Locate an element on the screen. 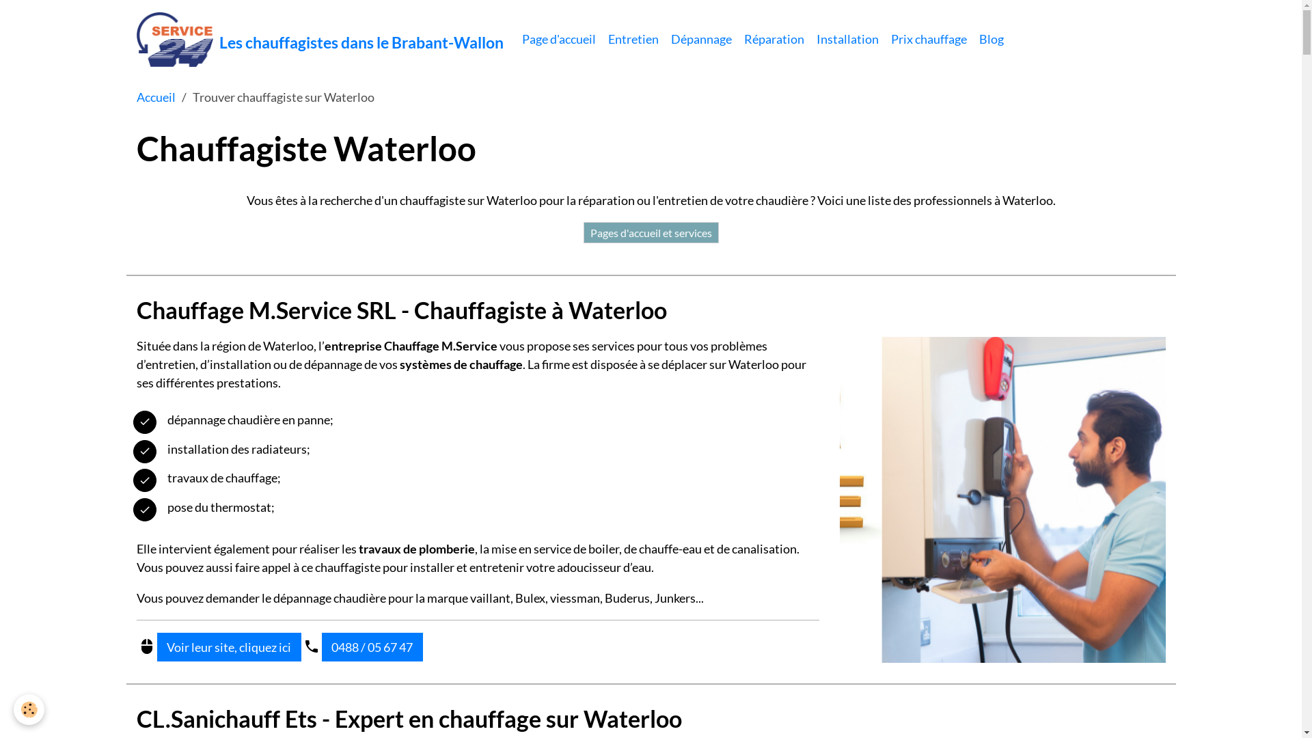 The width and height of the screenshot is (1312, 738). Blog is located at coordinates (992, 40).